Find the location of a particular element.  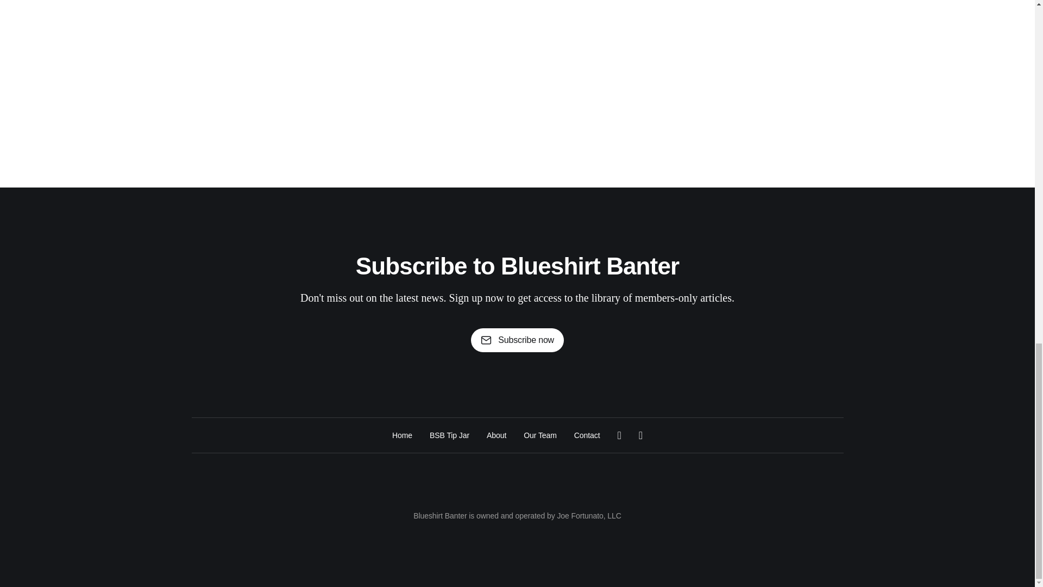

BSB Tip Jar is located at coordinates (450, 435).